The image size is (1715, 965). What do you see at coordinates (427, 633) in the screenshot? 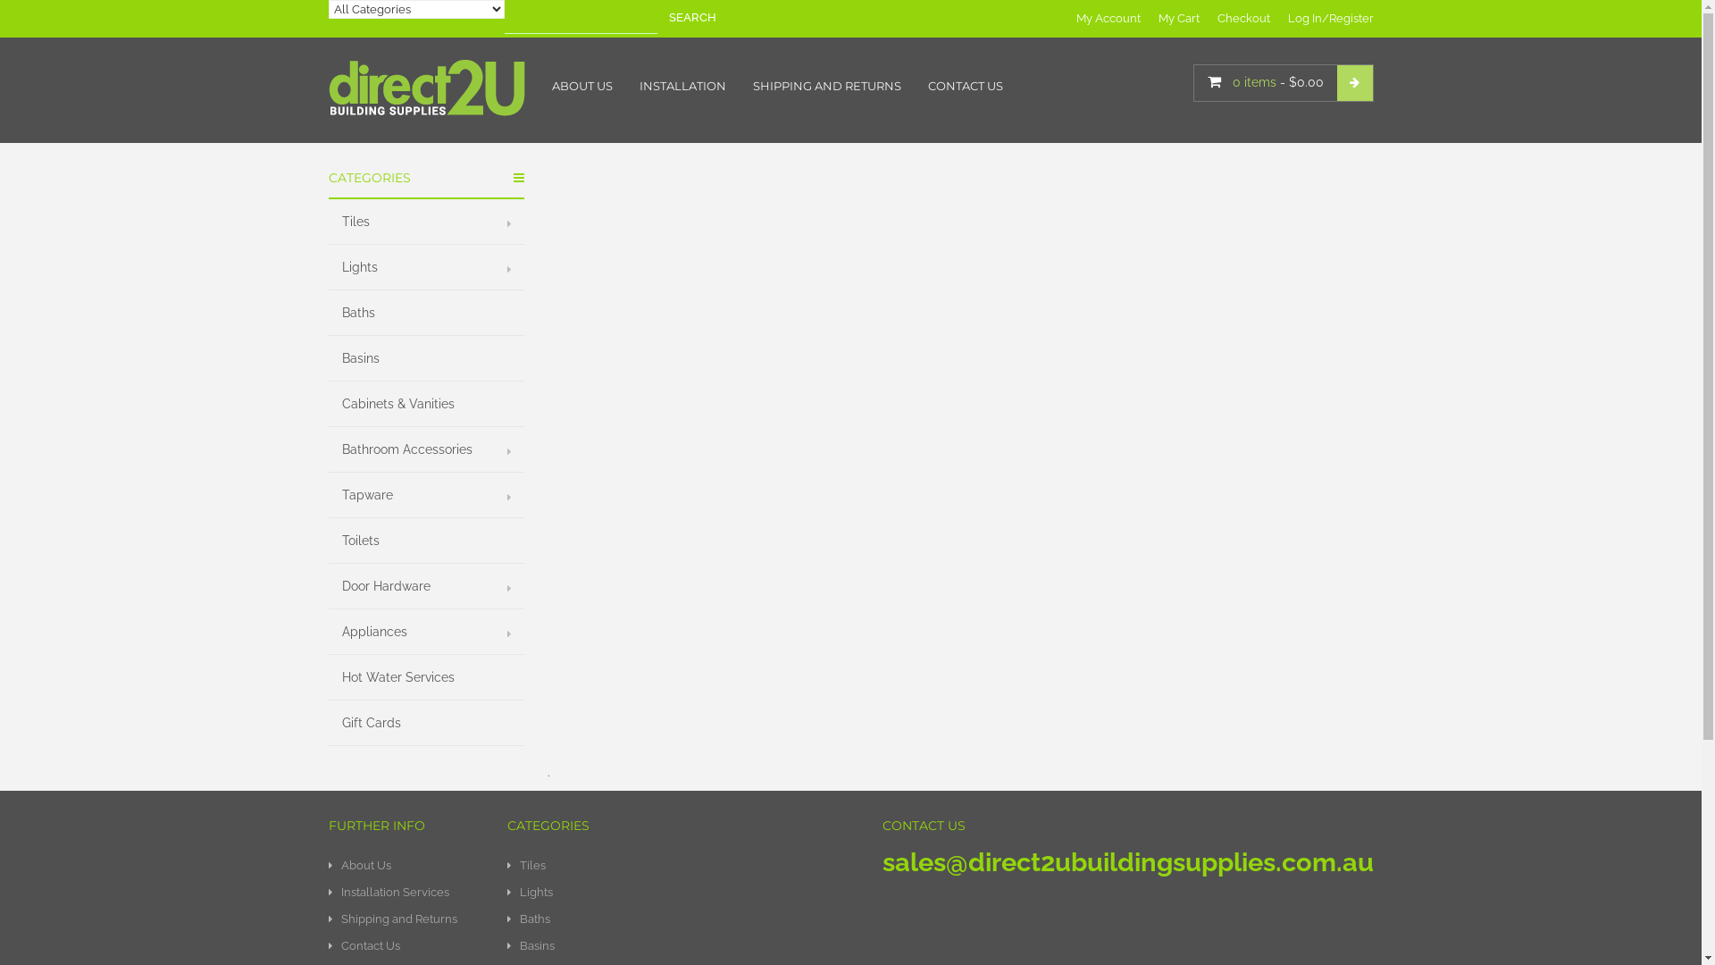
I see `Appliances` at bounding box center [427, 633].